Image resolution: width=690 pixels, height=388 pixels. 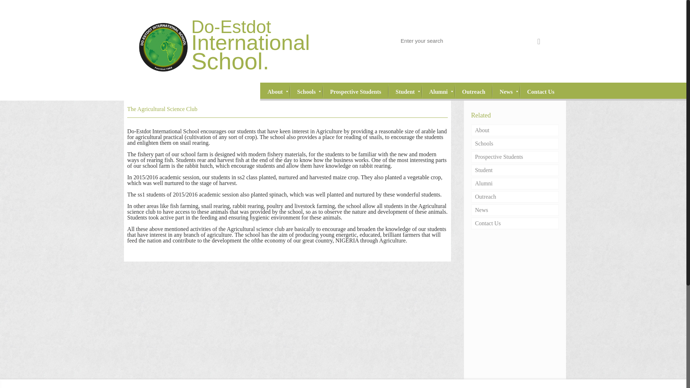 I want to click on About, so click(x=239, y=41).